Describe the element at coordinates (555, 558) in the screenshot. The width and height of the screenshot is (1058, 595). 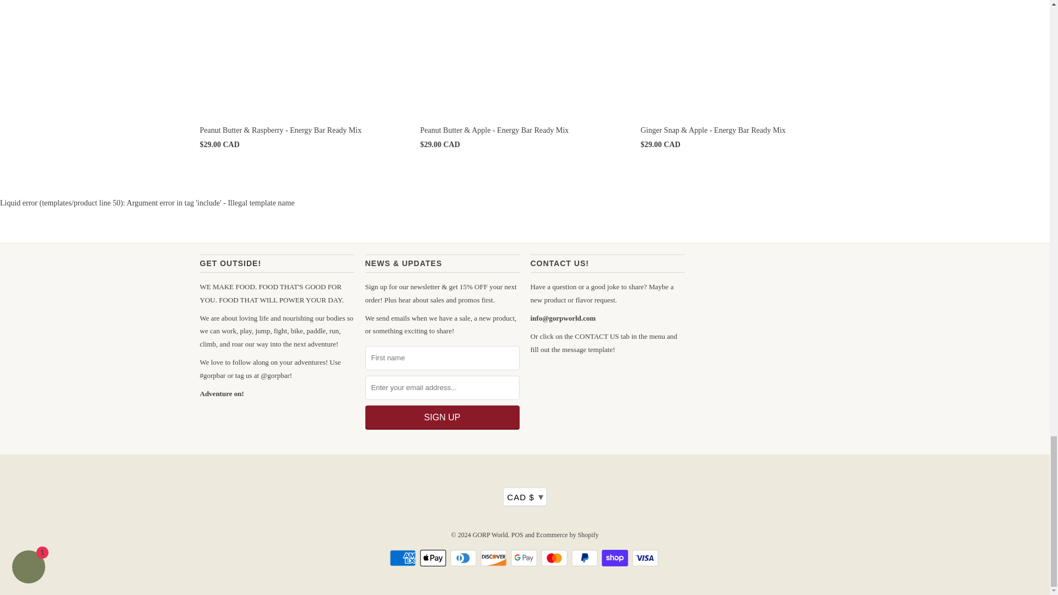
I see `Mastercard` at that location.